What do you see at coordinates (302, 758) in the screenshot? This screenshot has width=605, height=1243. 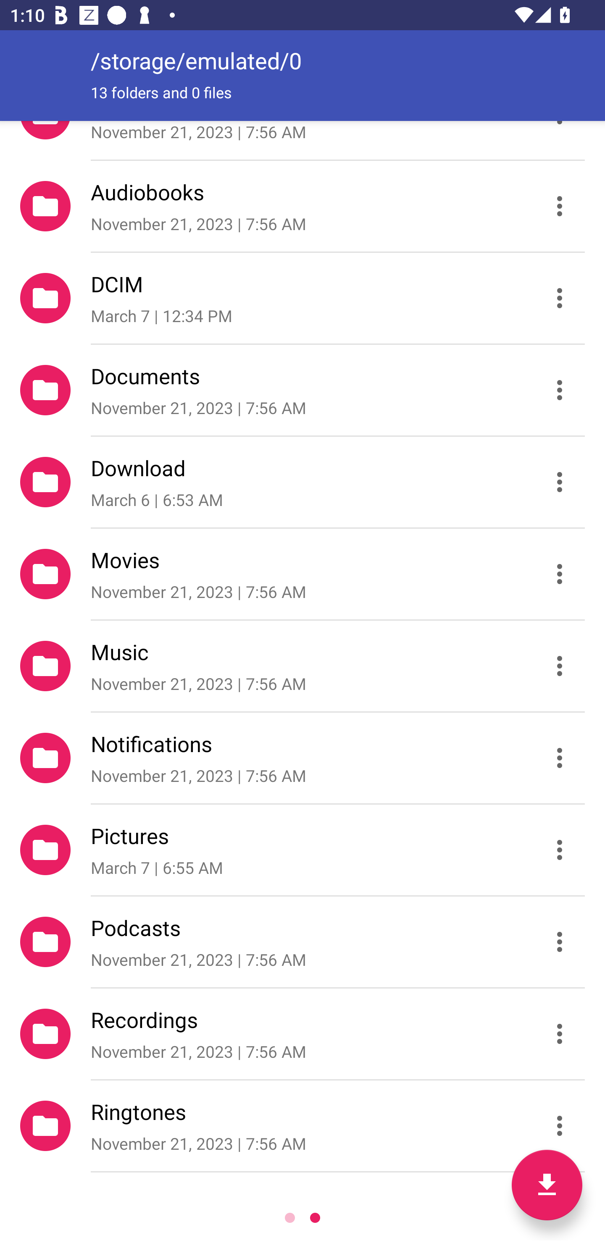 I see `Notifications November 21, 2023 | 7:56 AM` at bounding box center [302, 758].